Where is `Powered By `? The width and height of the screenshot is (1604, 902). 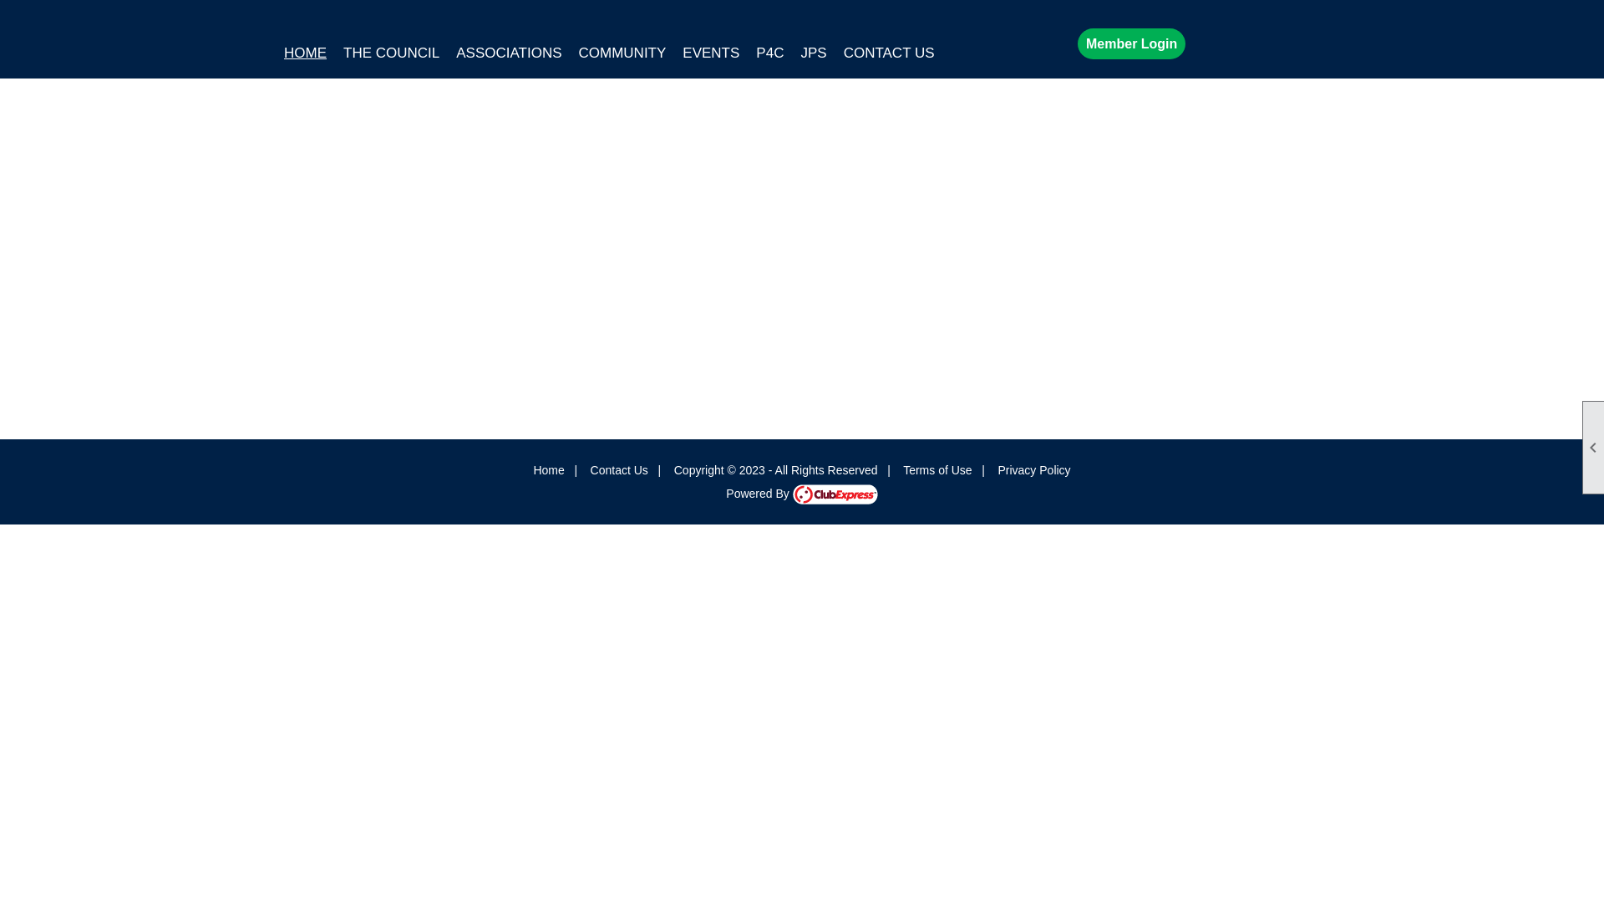 Powered By  is located at coordinates (802, 494).